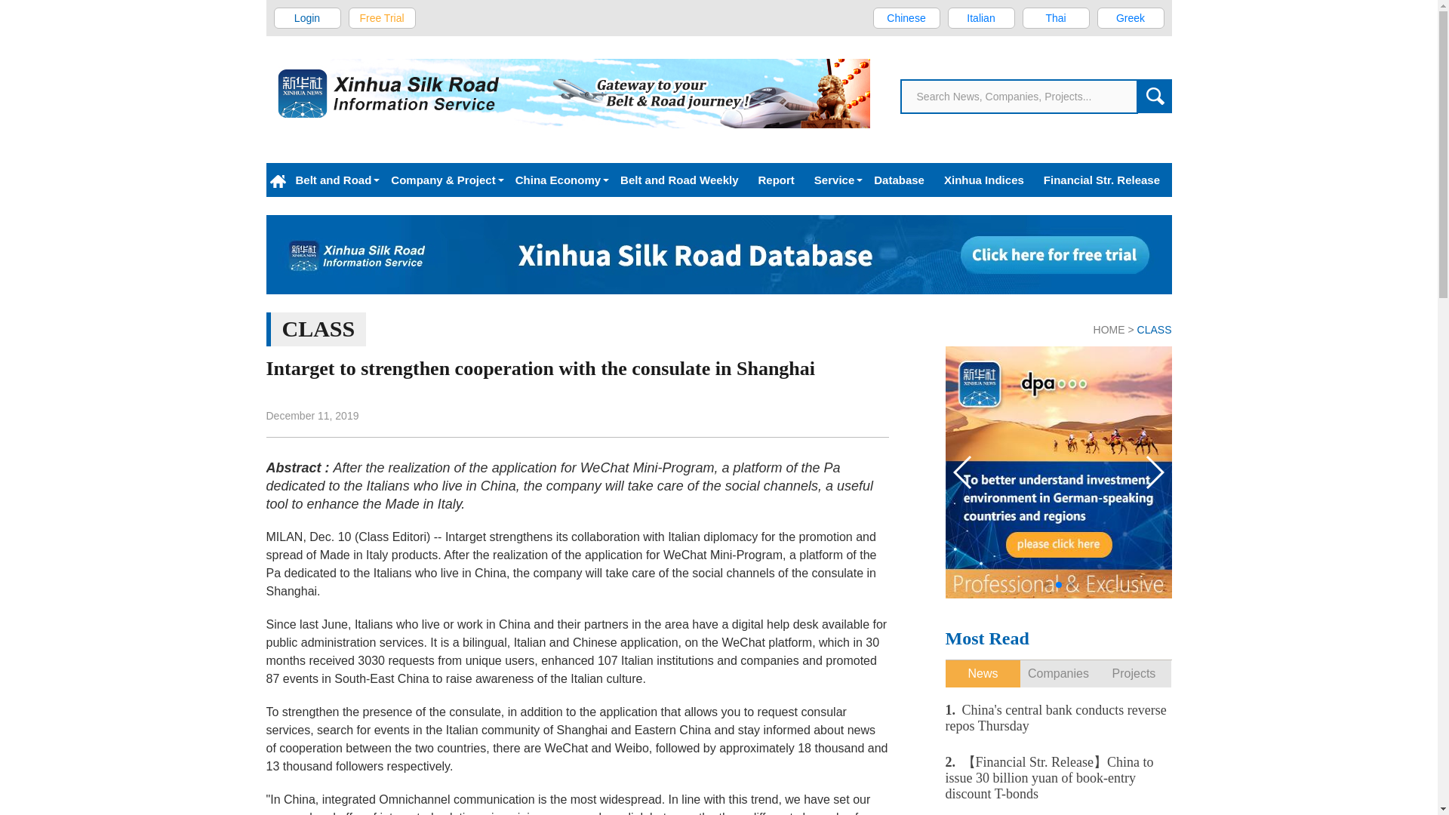  What do you see at coordinates (1131, 17) in the screenshot?
I see `Greek` at bounding box center [1131, 17].